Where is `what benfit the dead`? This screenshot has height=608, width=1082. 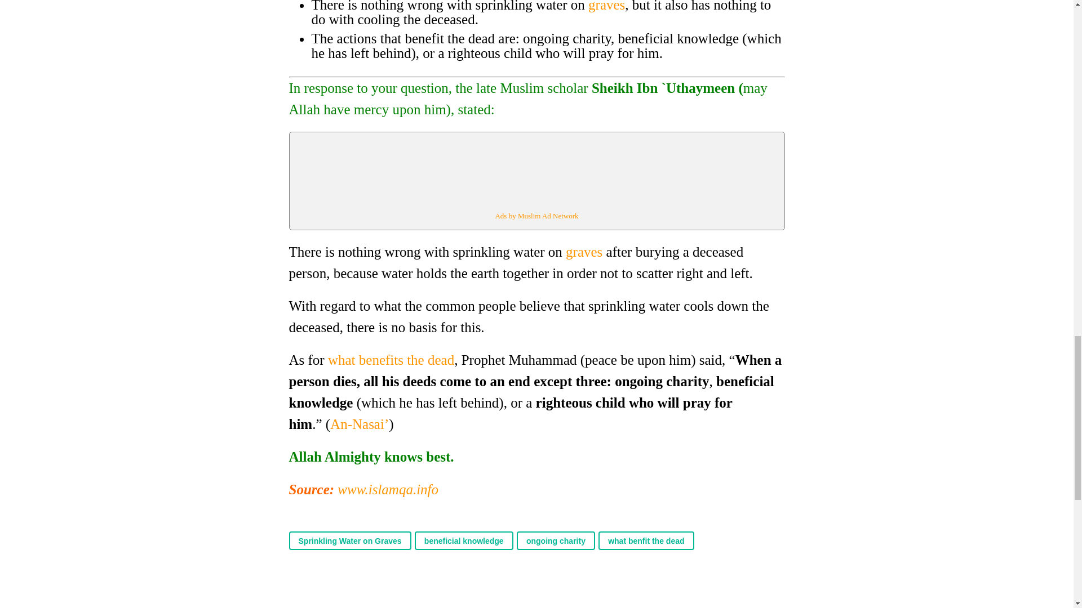 what benfit the dead is located at coordinates (646, 540).